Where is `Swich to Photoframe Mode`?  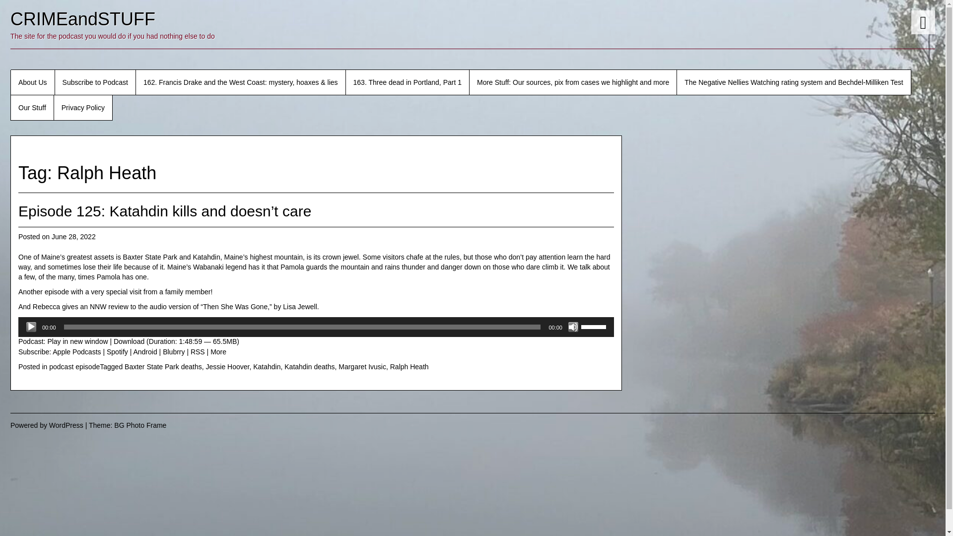
Swich to Photoframe Mode is located at coordinates (923, 22).